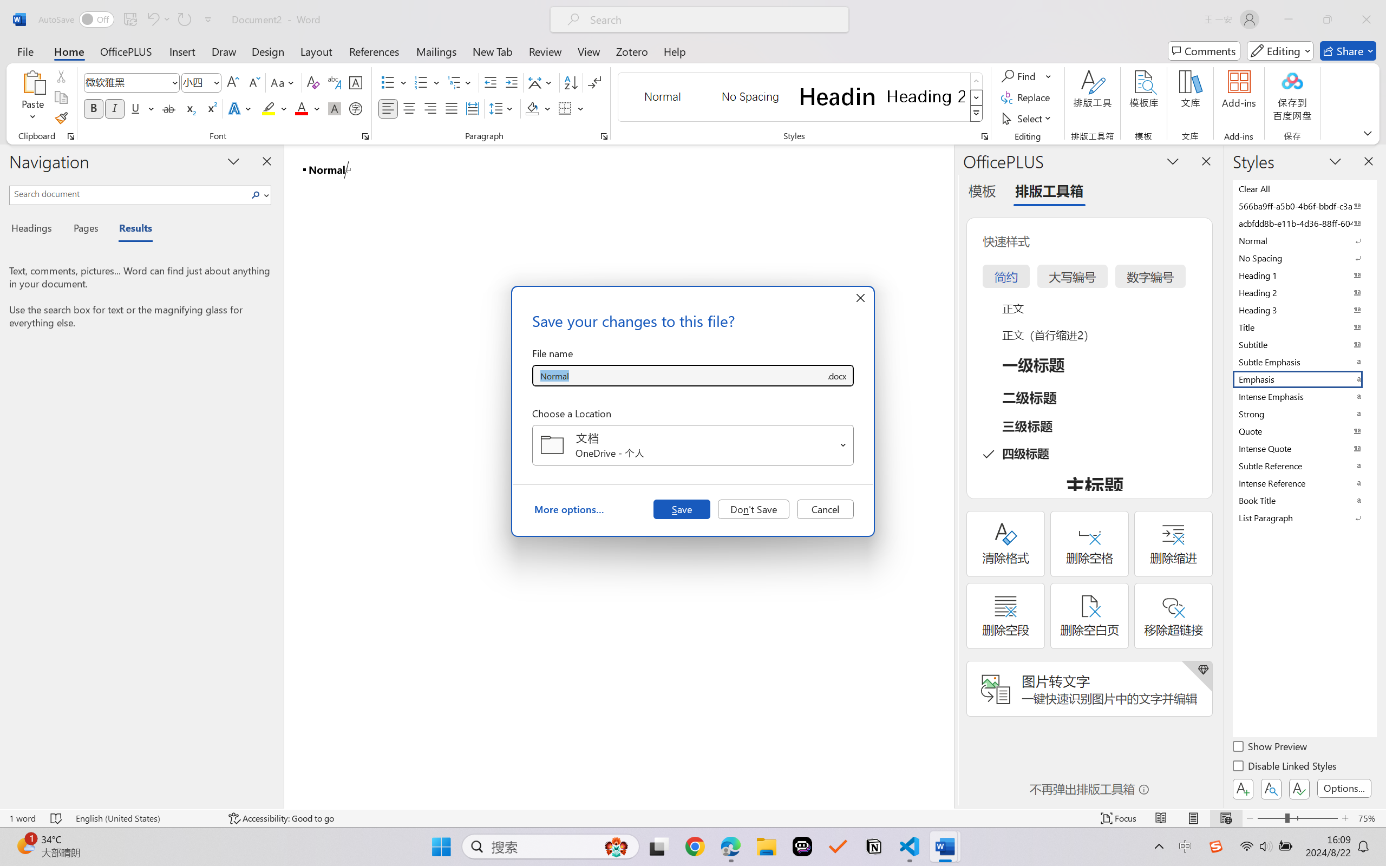  What do you see at coordinates (1161, 818) in the screenshot?
I see `Read Mode` at bounding box center [1161, 818].